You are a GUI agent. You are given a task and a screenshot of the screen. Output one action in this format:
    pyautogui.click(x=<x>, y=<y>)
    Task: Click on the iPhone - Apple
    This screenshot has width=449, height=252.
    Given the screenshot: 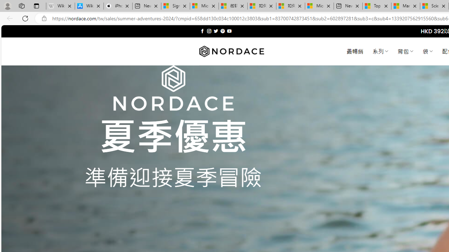 What is the action you would take?
    pyautogui.click(x=118, y=6)
    